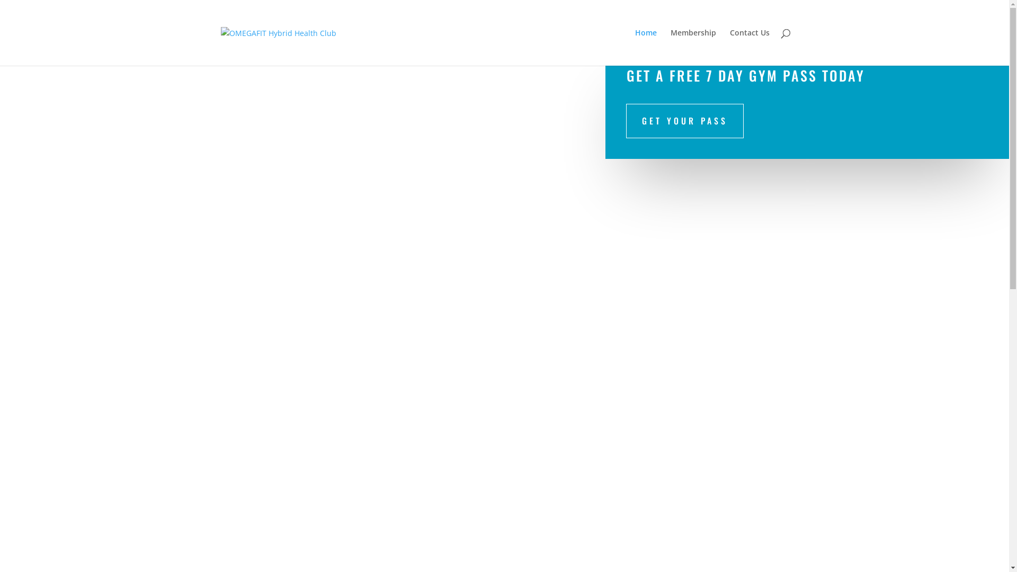 The height and width of the screenshot is (572, 1017). Describe the element at coordinates (750, 48) in the screenshot. I see `Contact Us` at that location.